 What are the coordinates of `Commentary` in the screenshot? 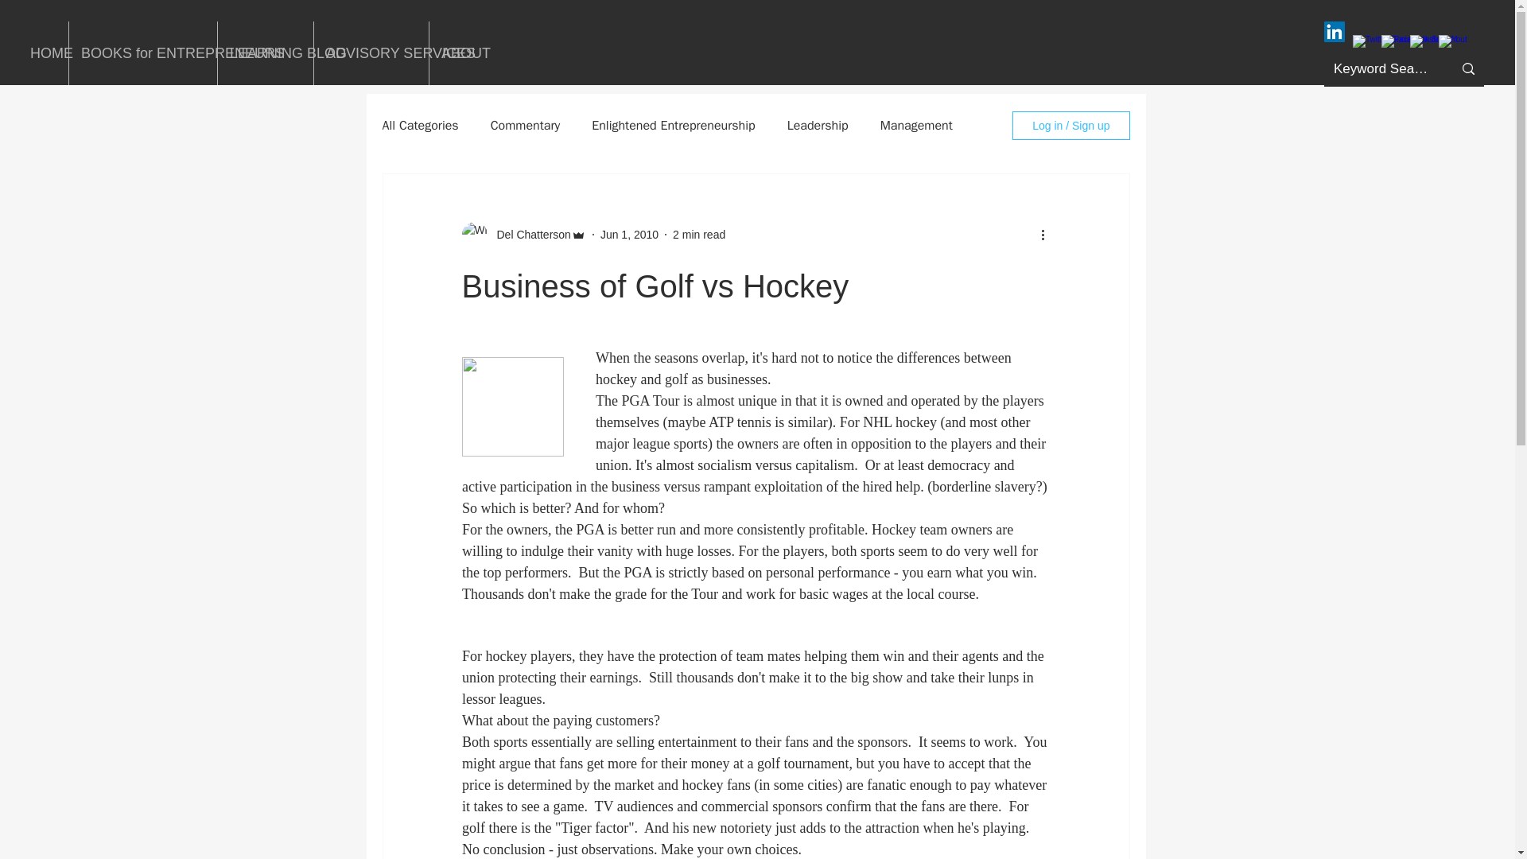 It's located at (525, 126).